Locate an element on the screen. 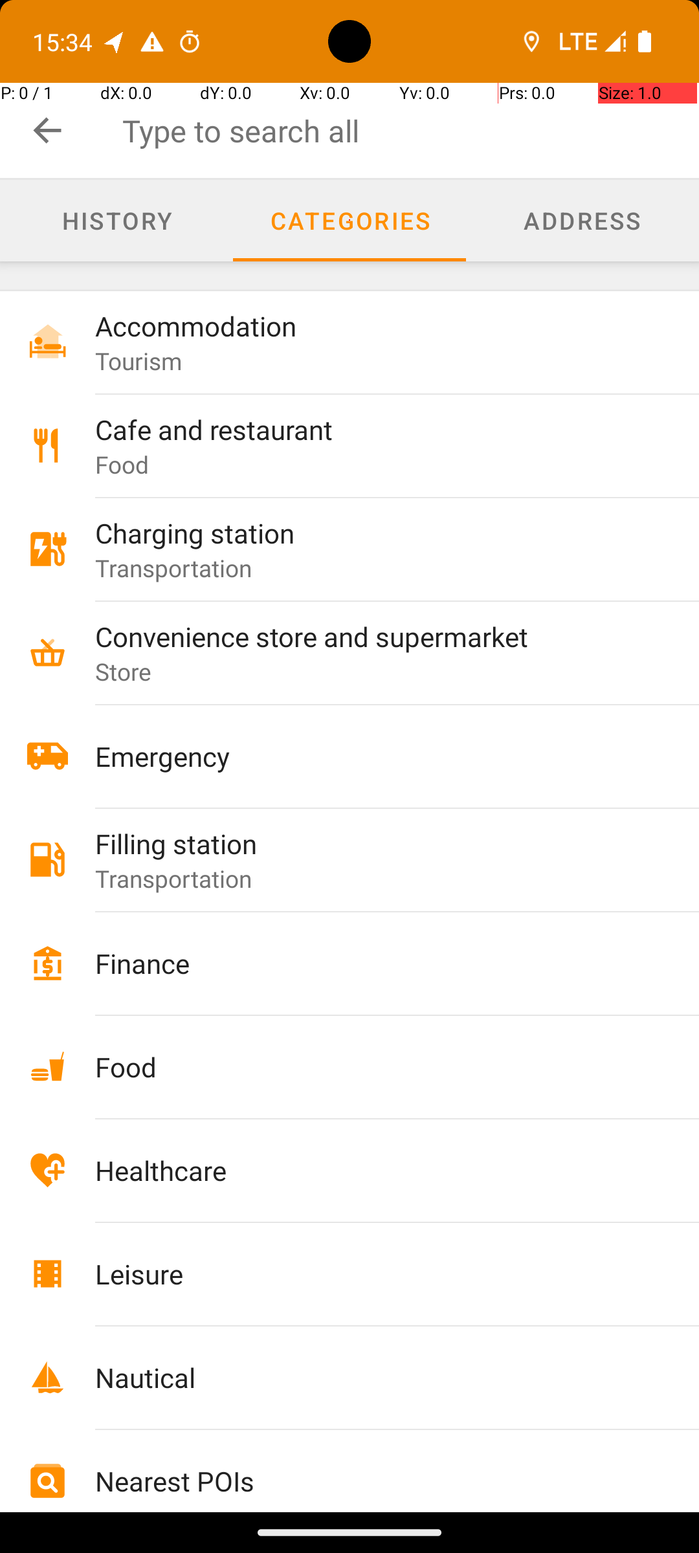 This screenshot has width=699, height=1553. Address is located at coordinates (582, 221).